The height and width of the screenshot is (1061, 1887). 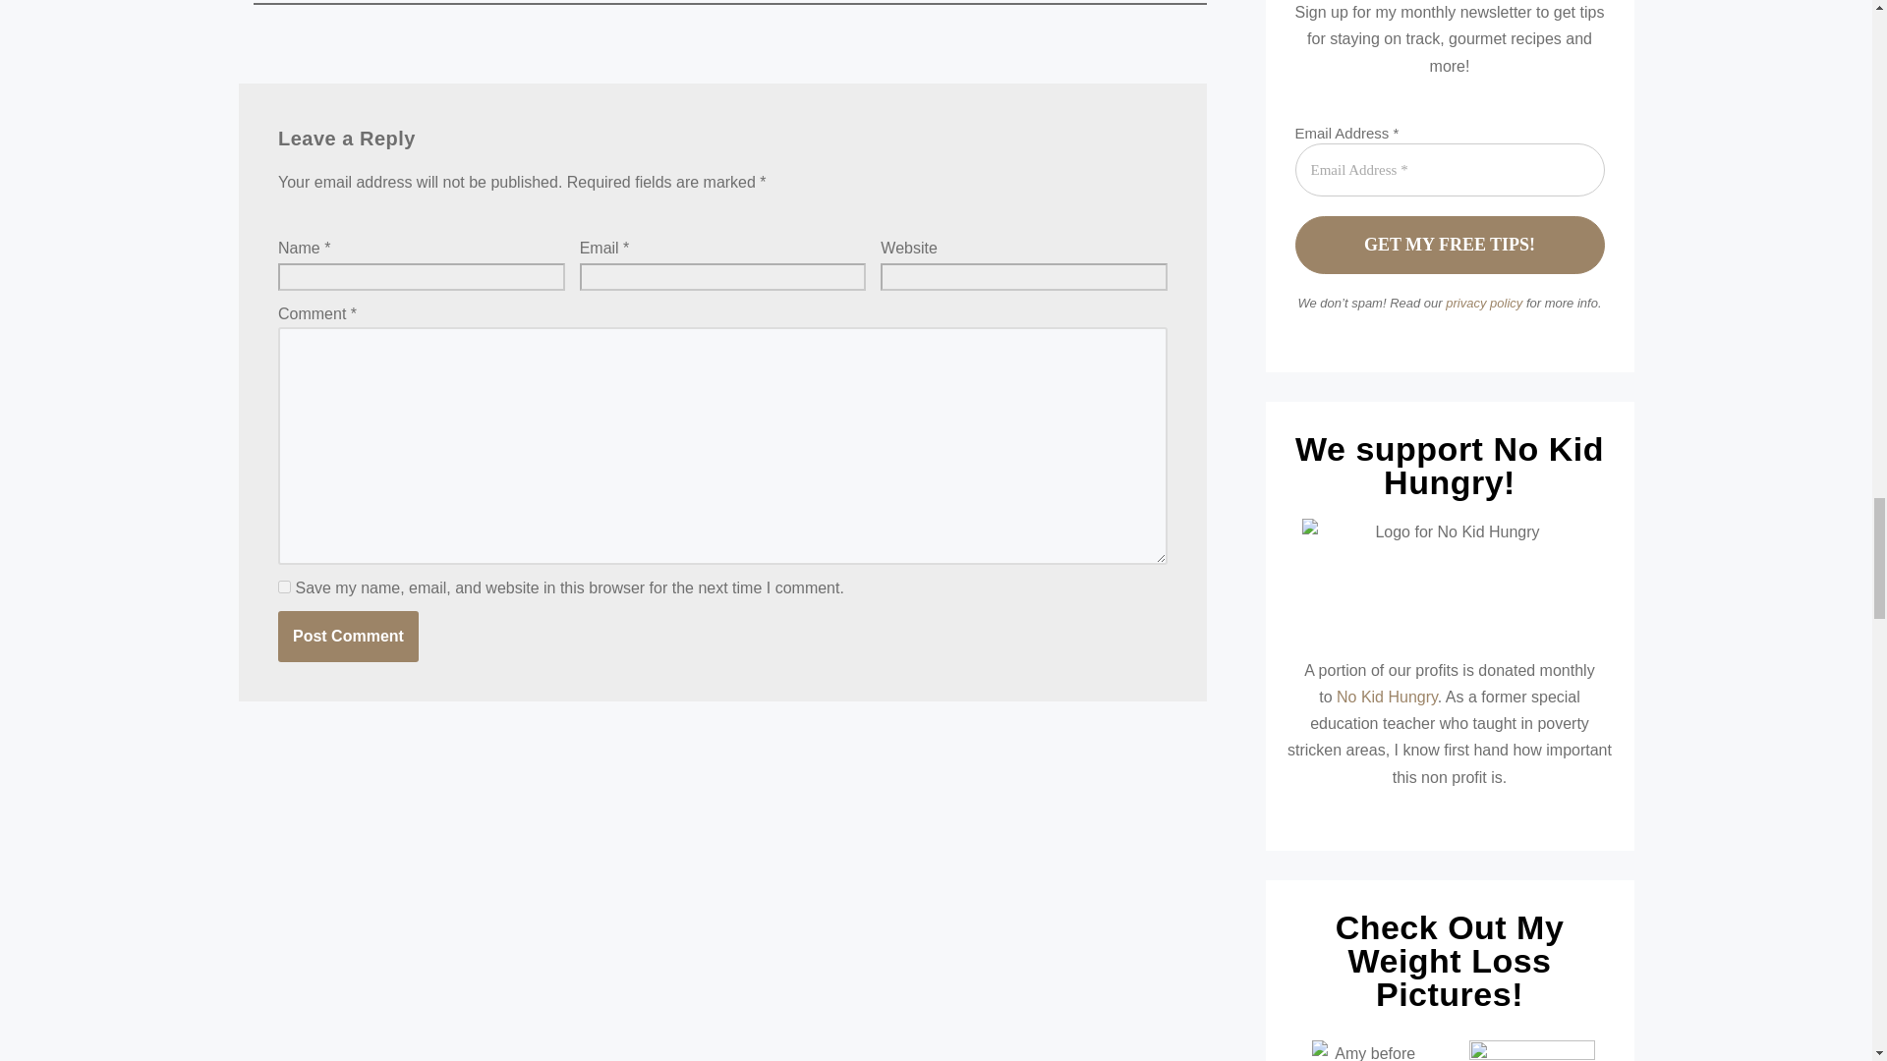 I want to click on Post Comment, so click(x=347, y=637).